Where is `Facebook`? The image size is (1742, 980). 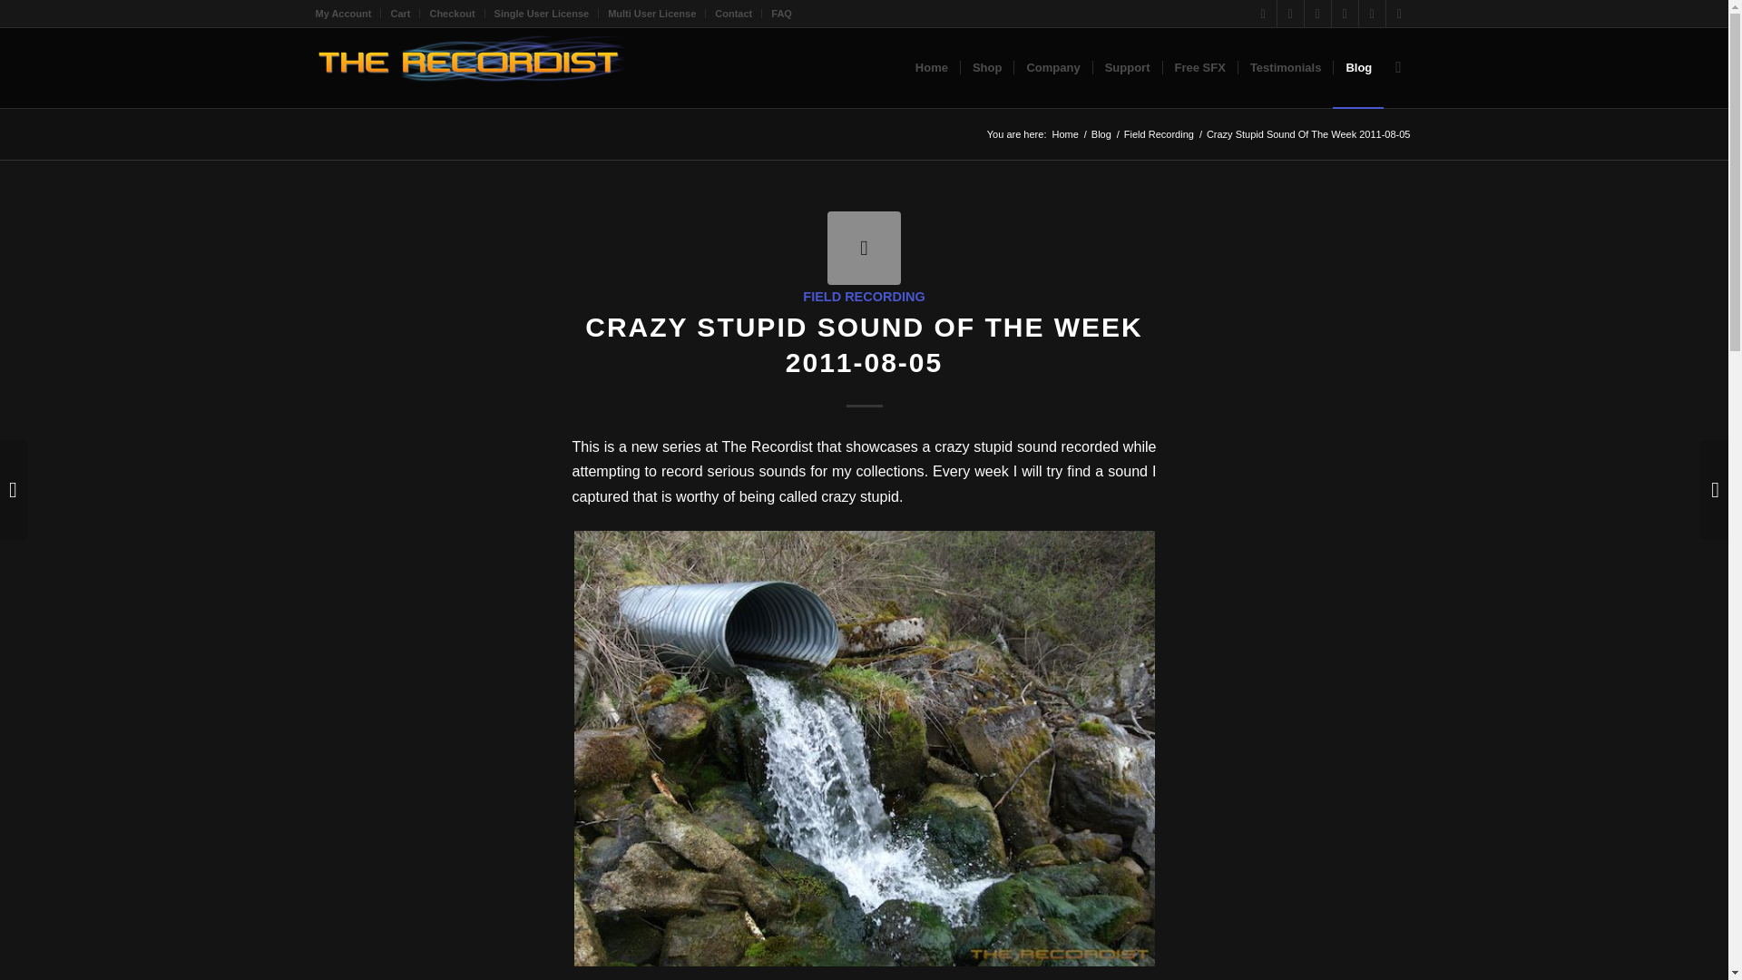
Facebook is located at coordinates (1290, 14).